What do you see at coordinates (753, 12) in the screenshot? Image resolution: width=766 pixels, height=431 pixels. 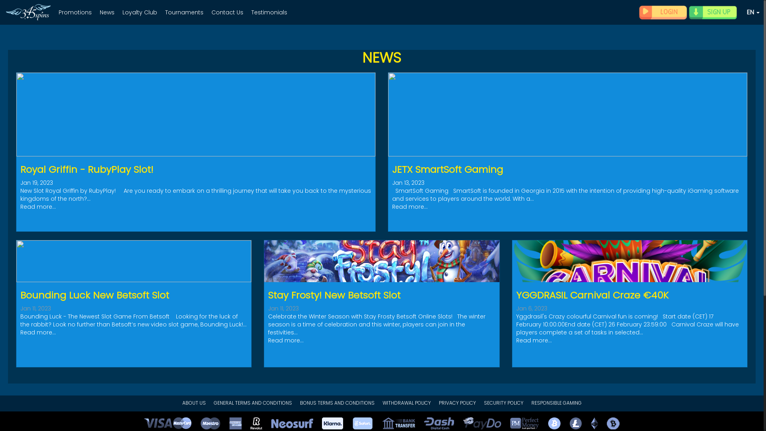 I see `EN` at bounding box center [753, 12].